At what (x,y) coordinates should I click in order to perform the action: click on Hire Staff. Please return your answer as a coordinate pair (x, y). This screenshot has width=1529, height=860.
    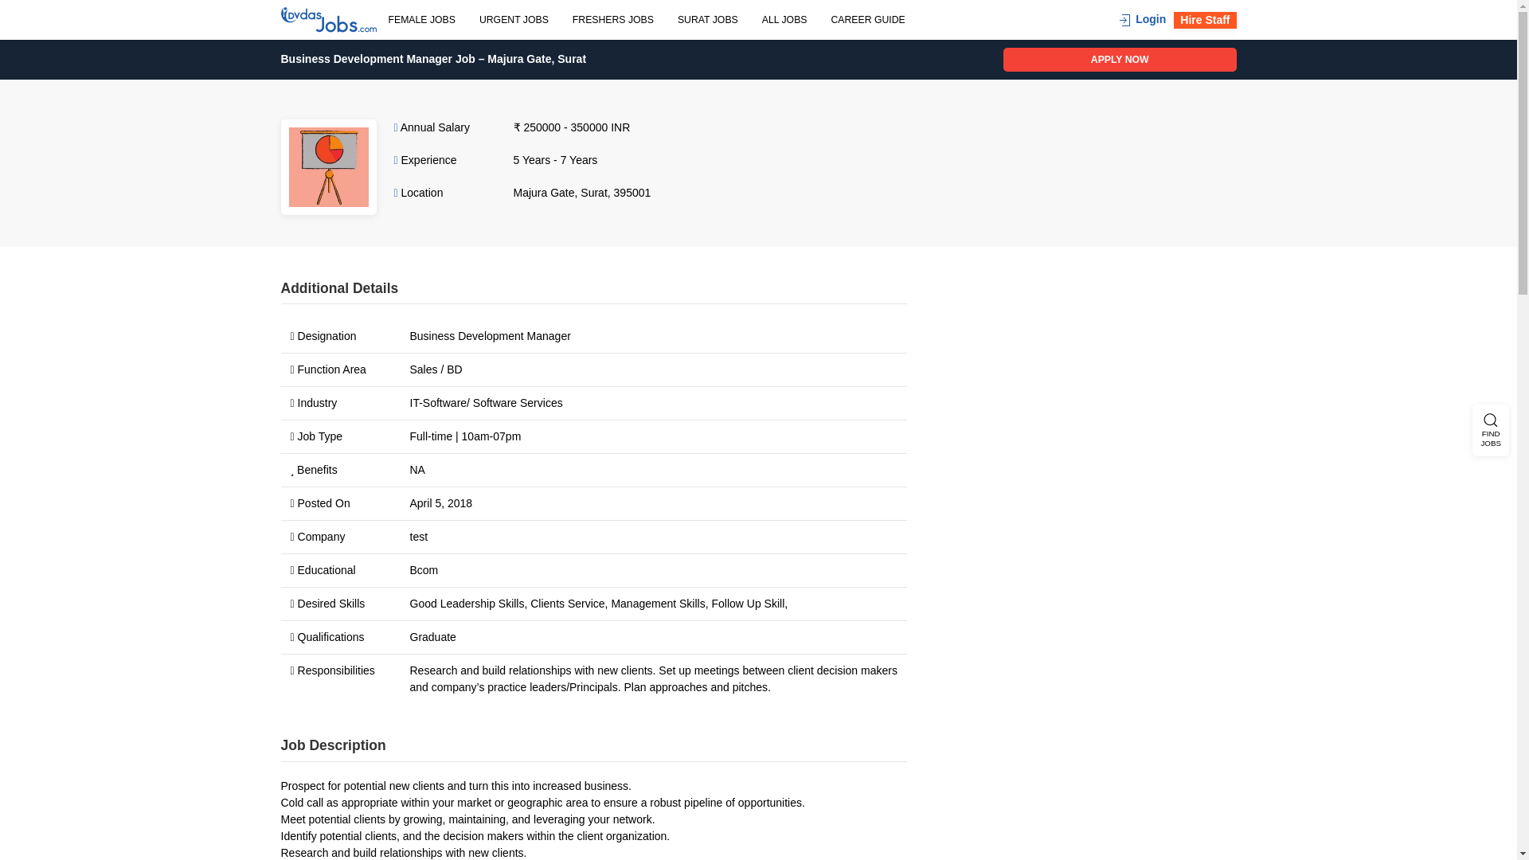
    Looking at the image, I should click on (1204, 19).